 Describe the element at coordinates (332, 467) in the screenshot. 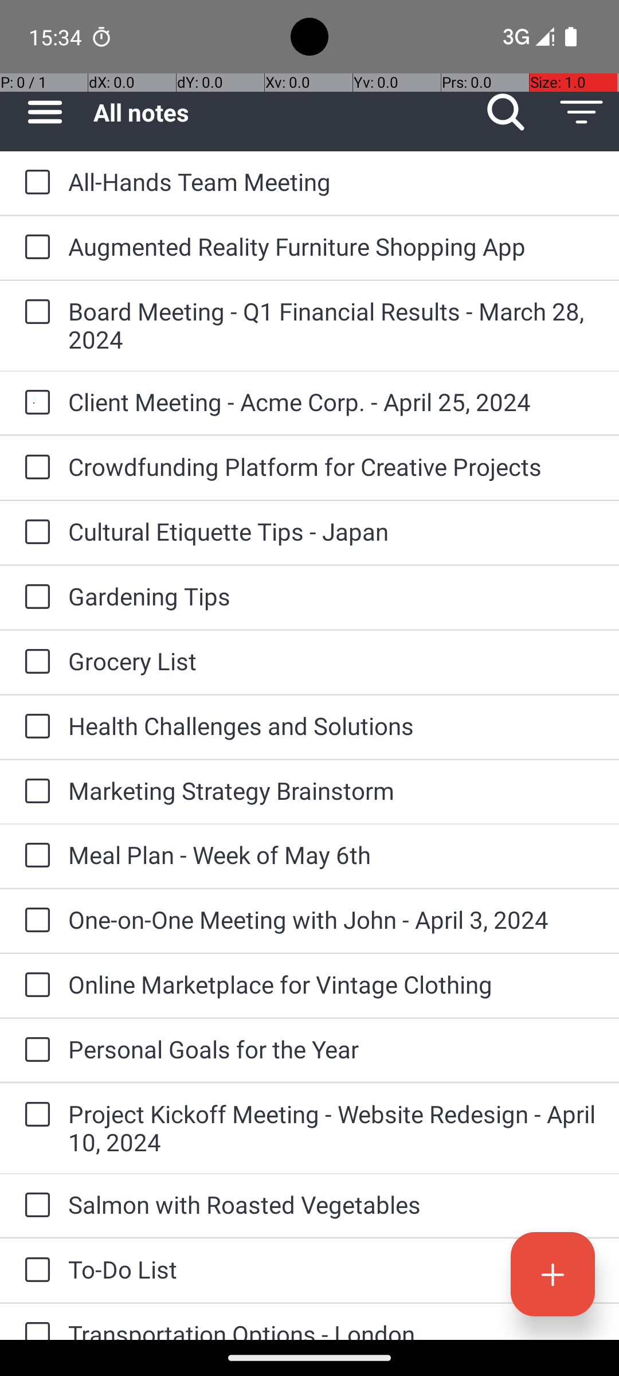

I see `Crowdfunding Platform for Creative Projects` at that location.